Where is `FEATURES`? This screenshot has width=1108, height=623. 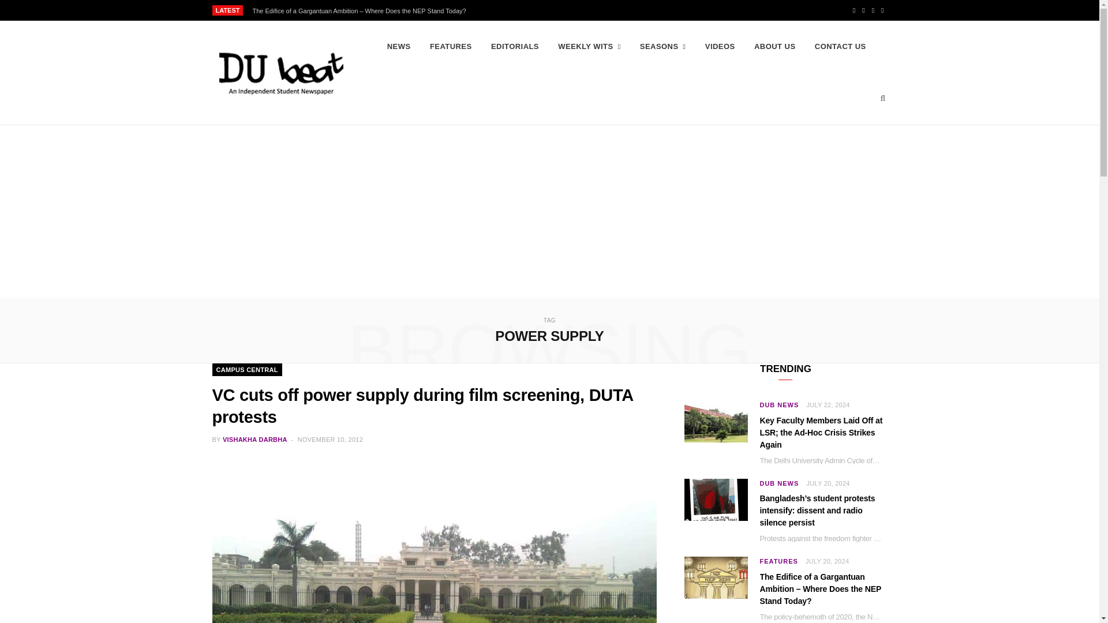 FEATURES is located at coordinates (451, 46).